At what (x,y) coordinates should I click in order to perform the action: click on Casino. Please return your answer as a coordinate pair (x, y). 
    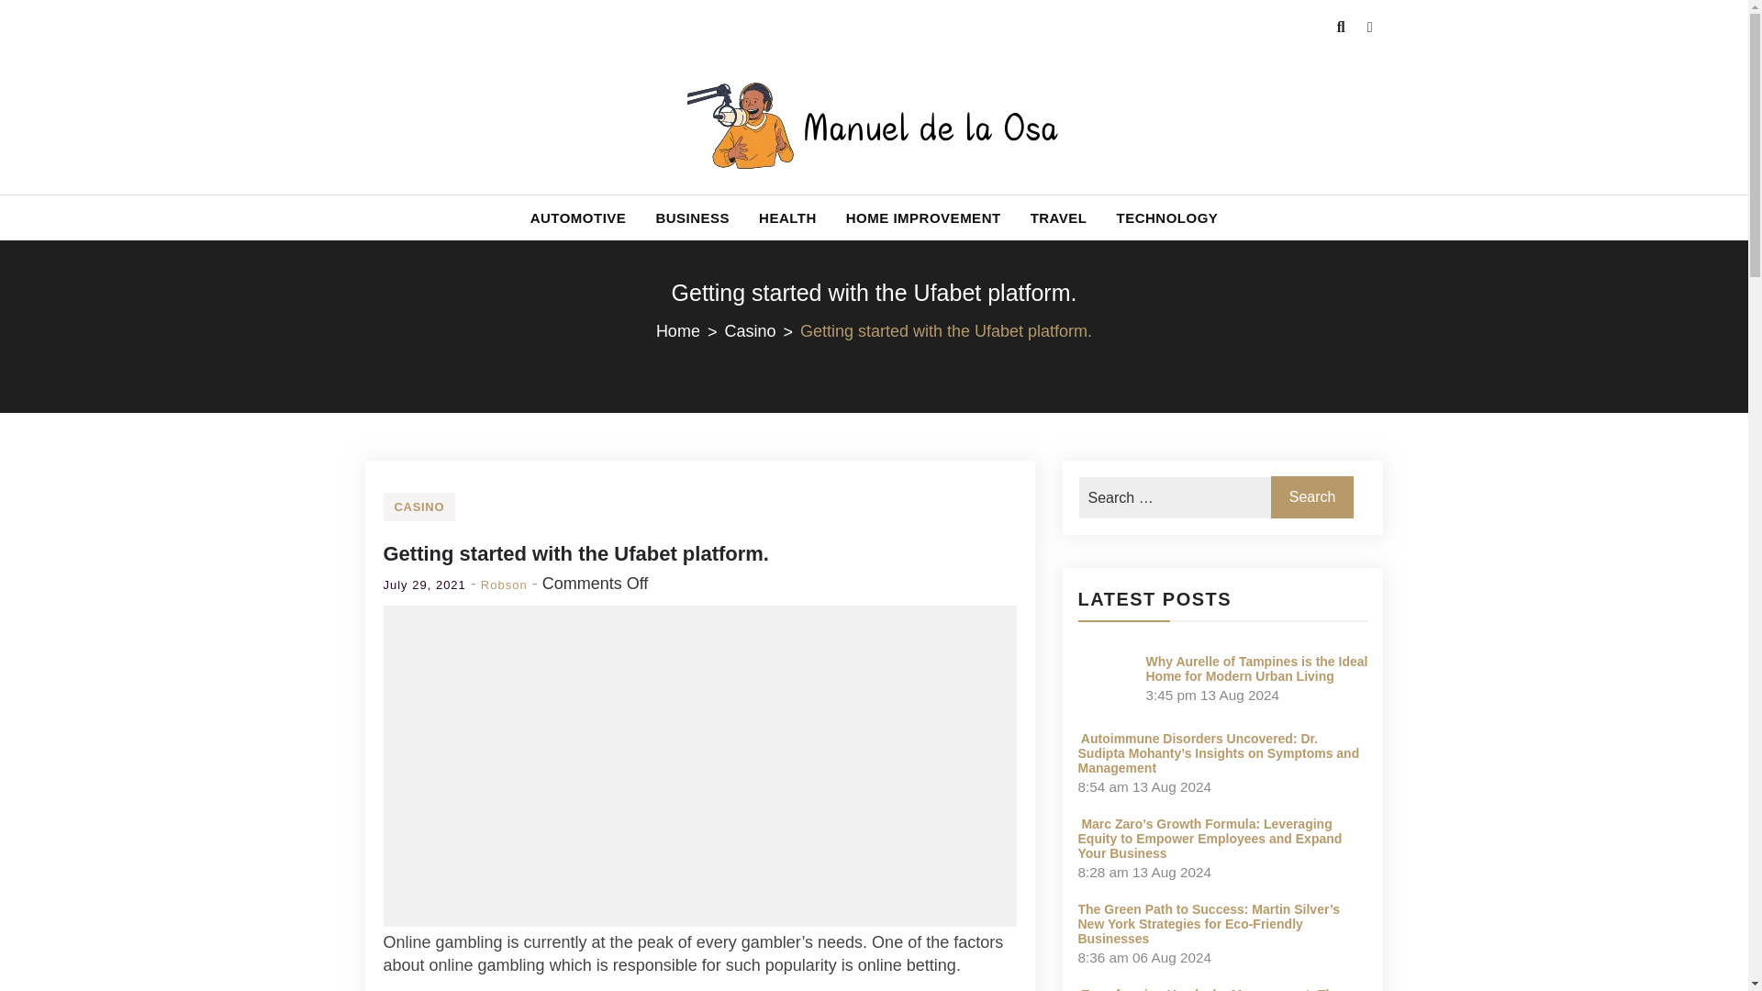
    Looking at the image, I should click on (762, 330).